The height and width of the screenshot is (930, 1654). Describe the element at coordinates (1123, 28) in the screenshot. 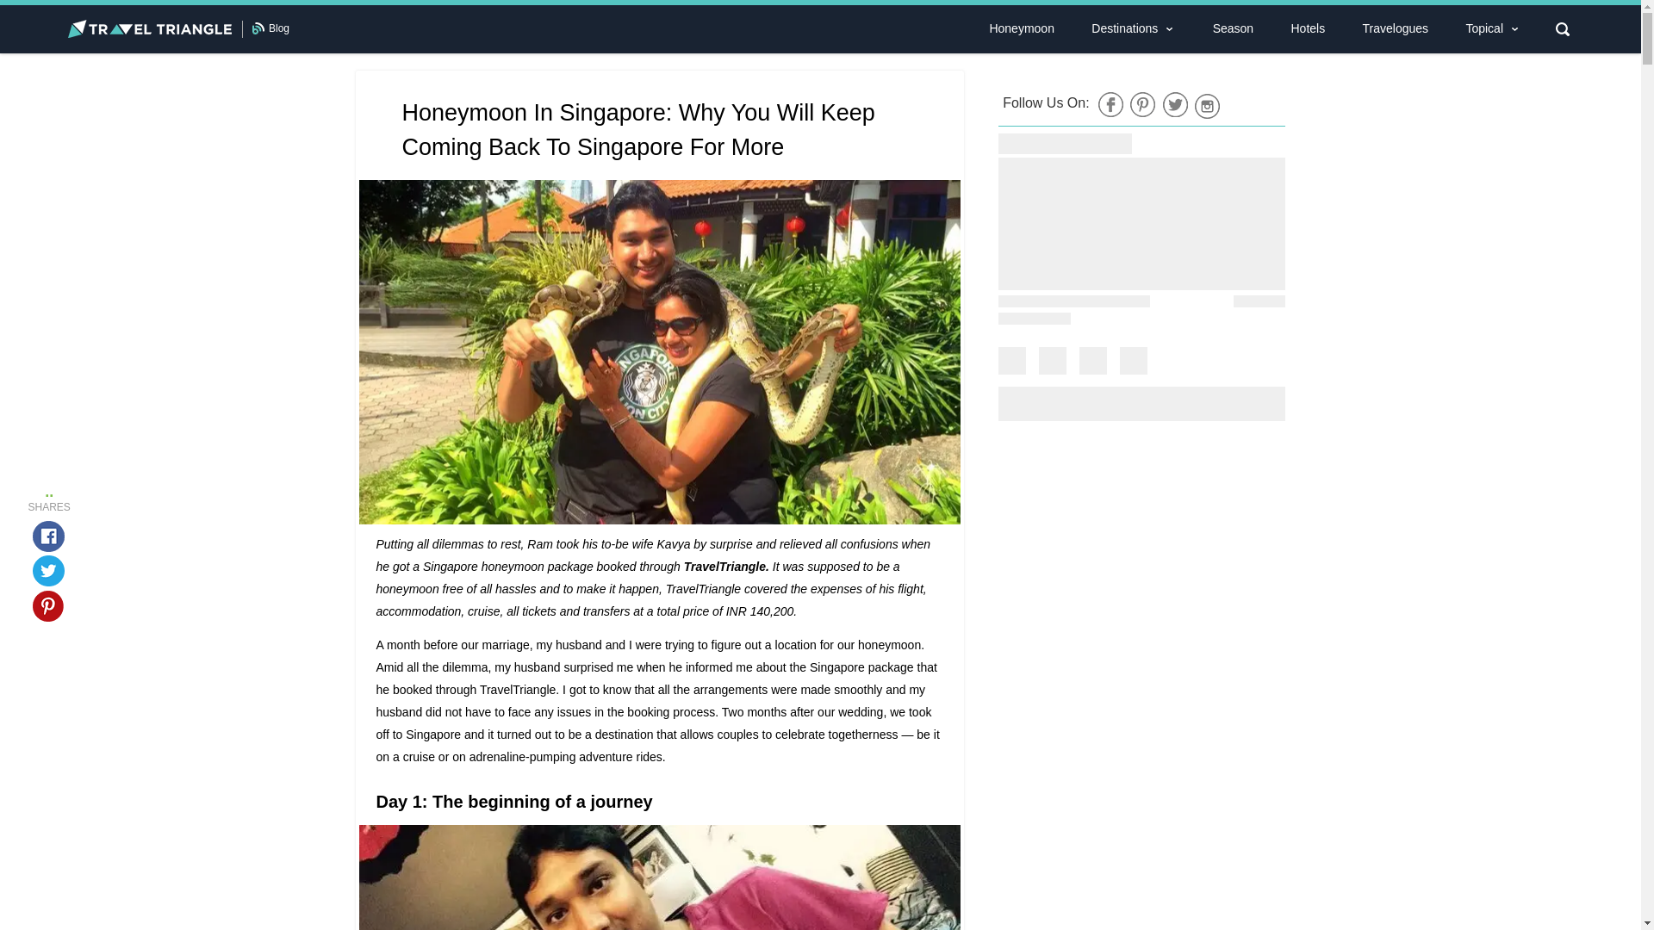

I see `Destinations` at that location.